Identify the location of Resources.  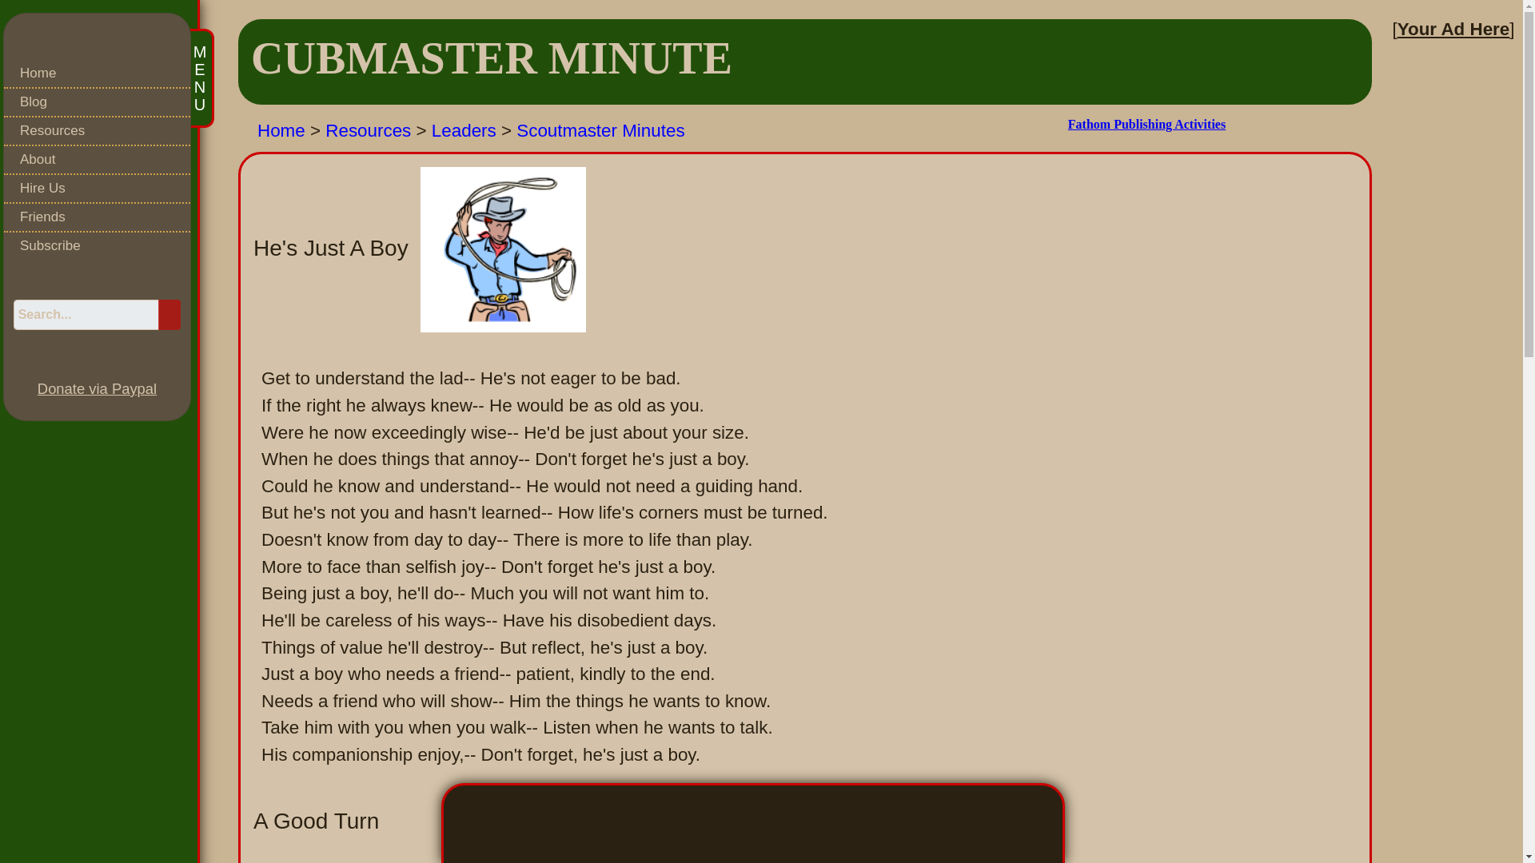
(98, 131).